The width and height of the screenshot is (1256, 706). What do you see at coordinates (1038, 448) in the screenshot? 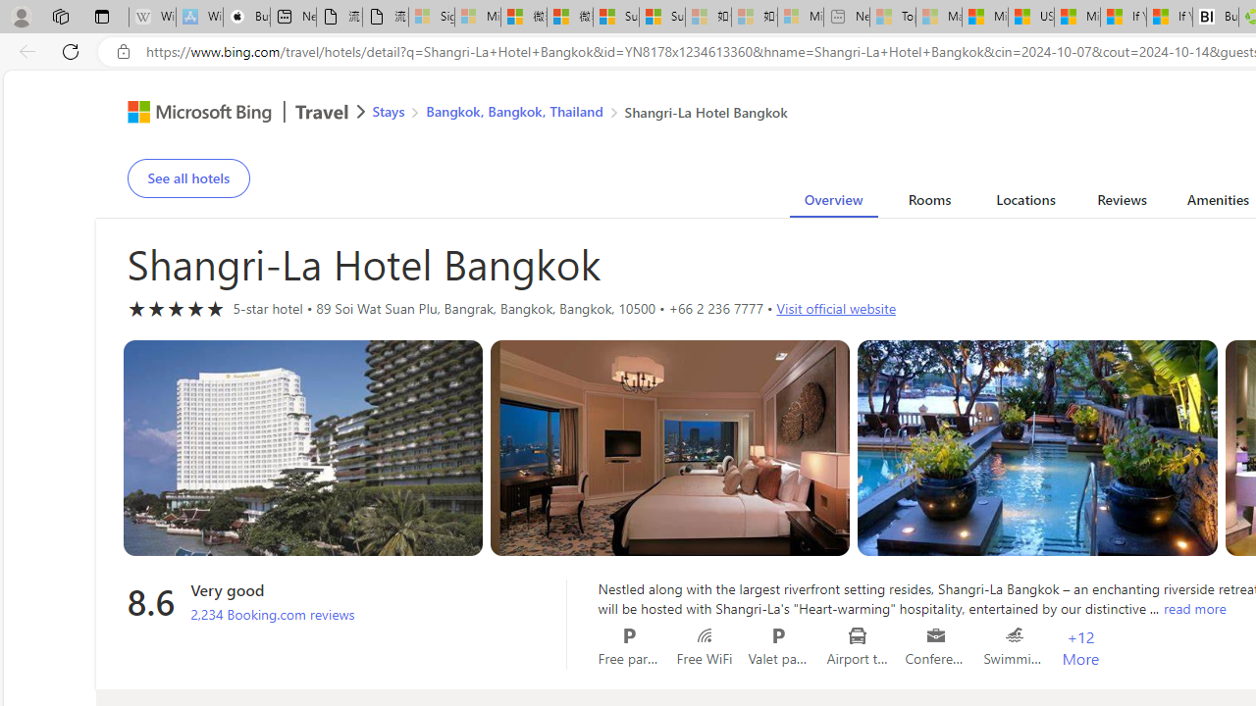
I see `Hotel room image` at bounding box center [1038, 448].